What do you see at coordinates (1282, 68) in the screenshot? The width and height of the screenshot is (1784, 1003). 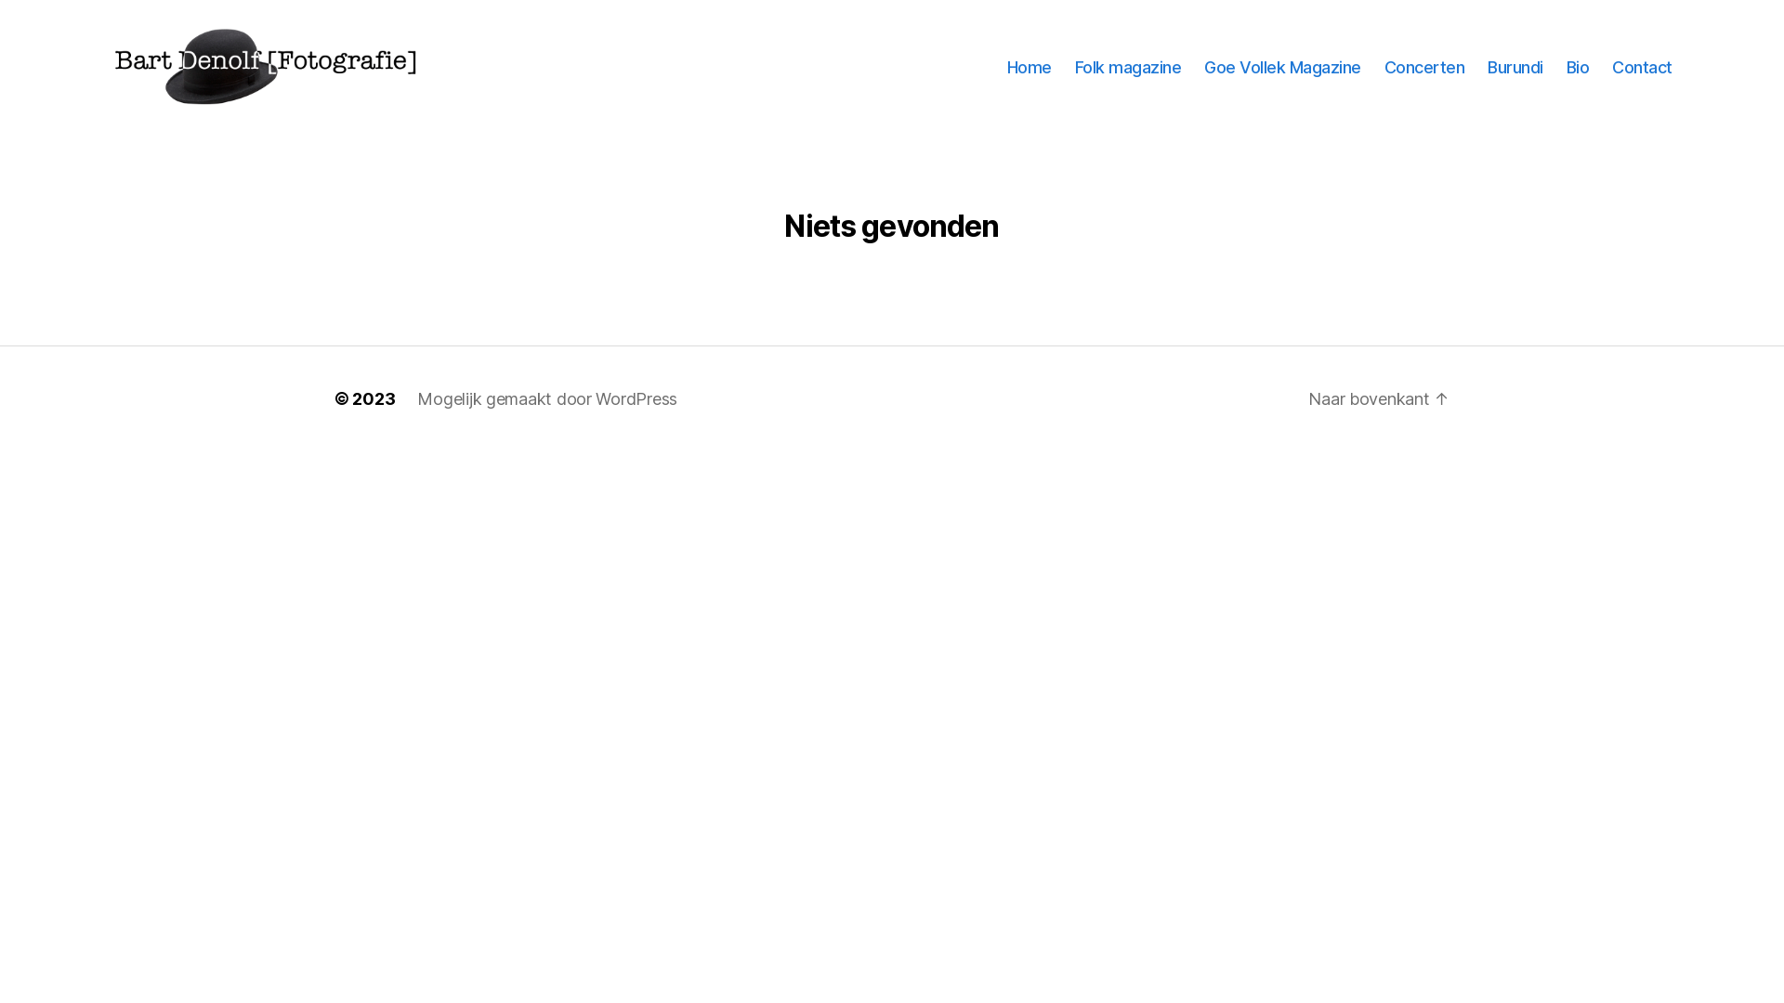 I see `Goe Vollek Magazine` at bounding box center [1282, 68].